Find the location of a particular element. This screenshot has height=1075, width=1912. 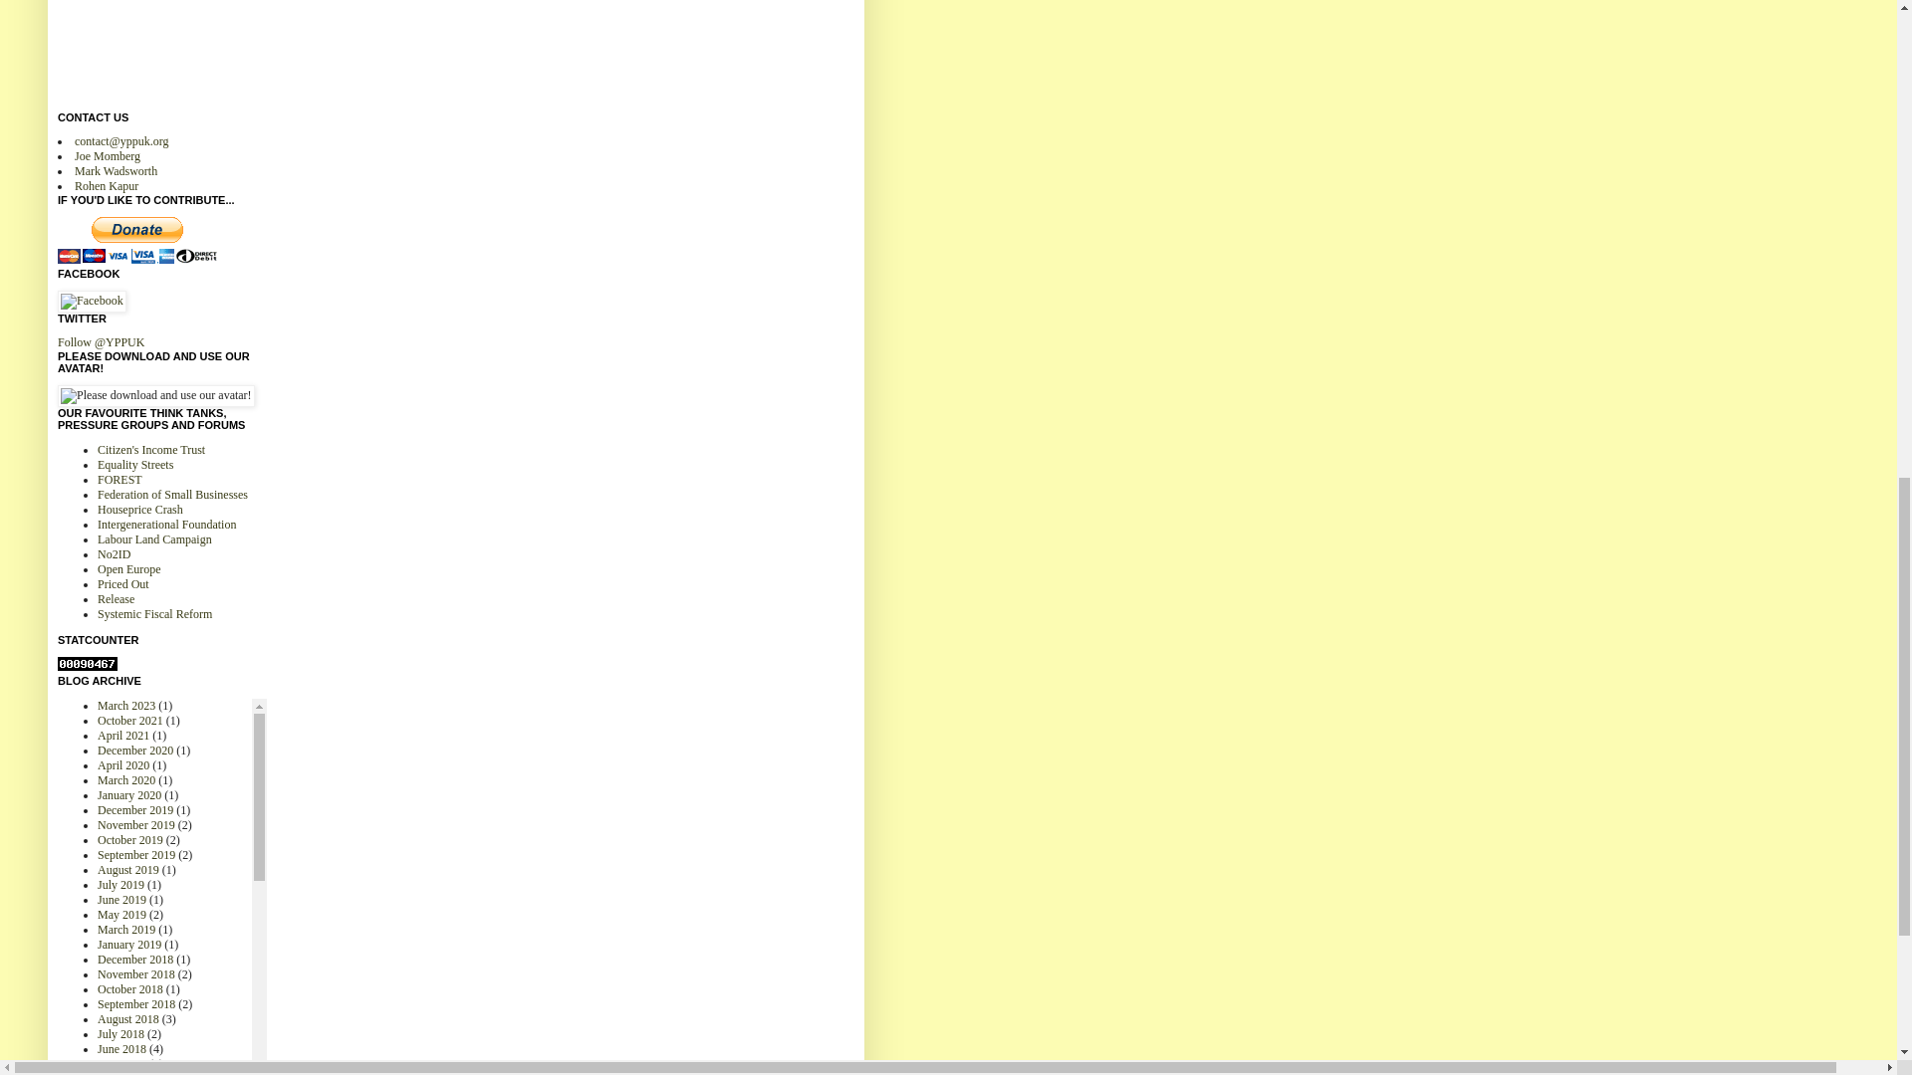

Mark Wadsworth is located at coordinates (116, 171).